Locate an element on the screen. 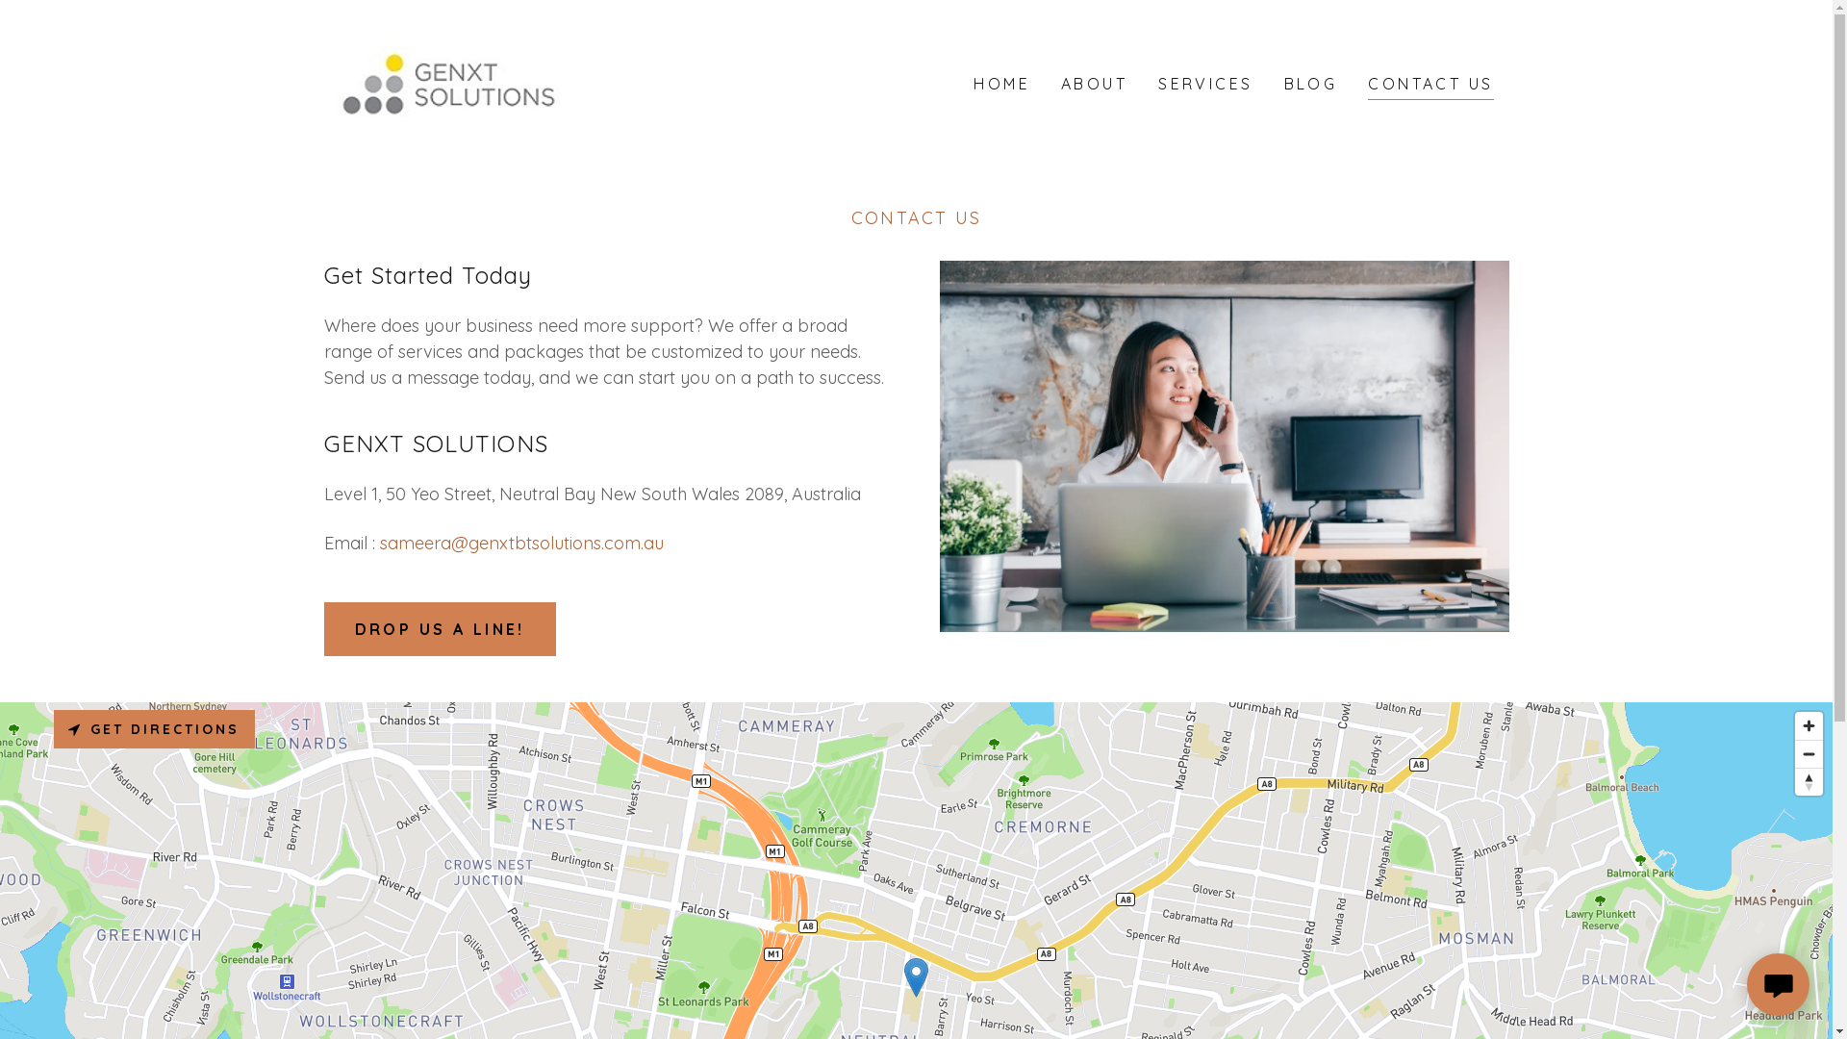 This screenshot has width=1847, height=1039. CONTACT US is located at coordinates (1430, 87).